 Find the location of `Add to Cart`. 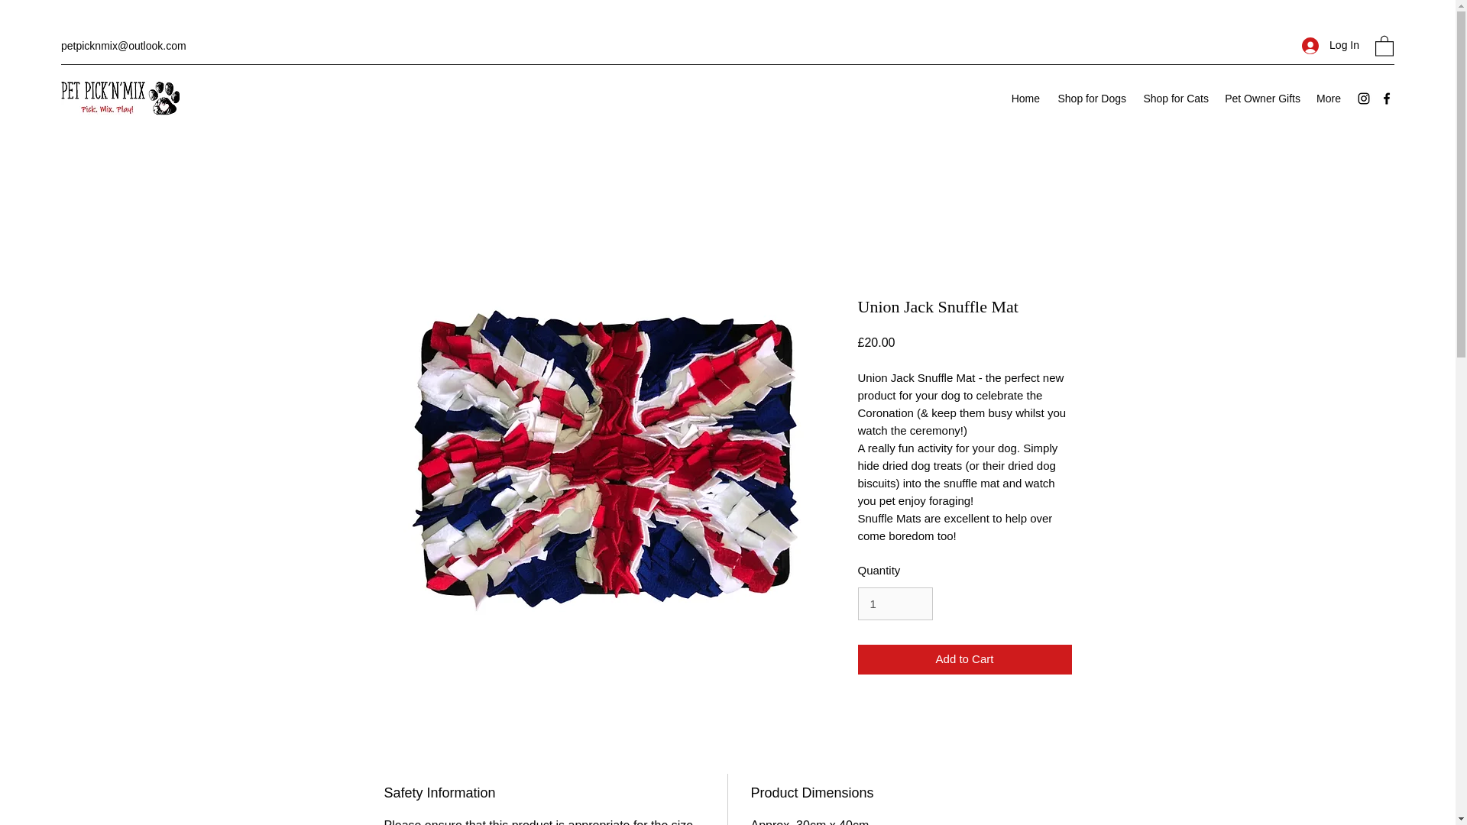

Add to Cart is located at coordinates (963, 659).